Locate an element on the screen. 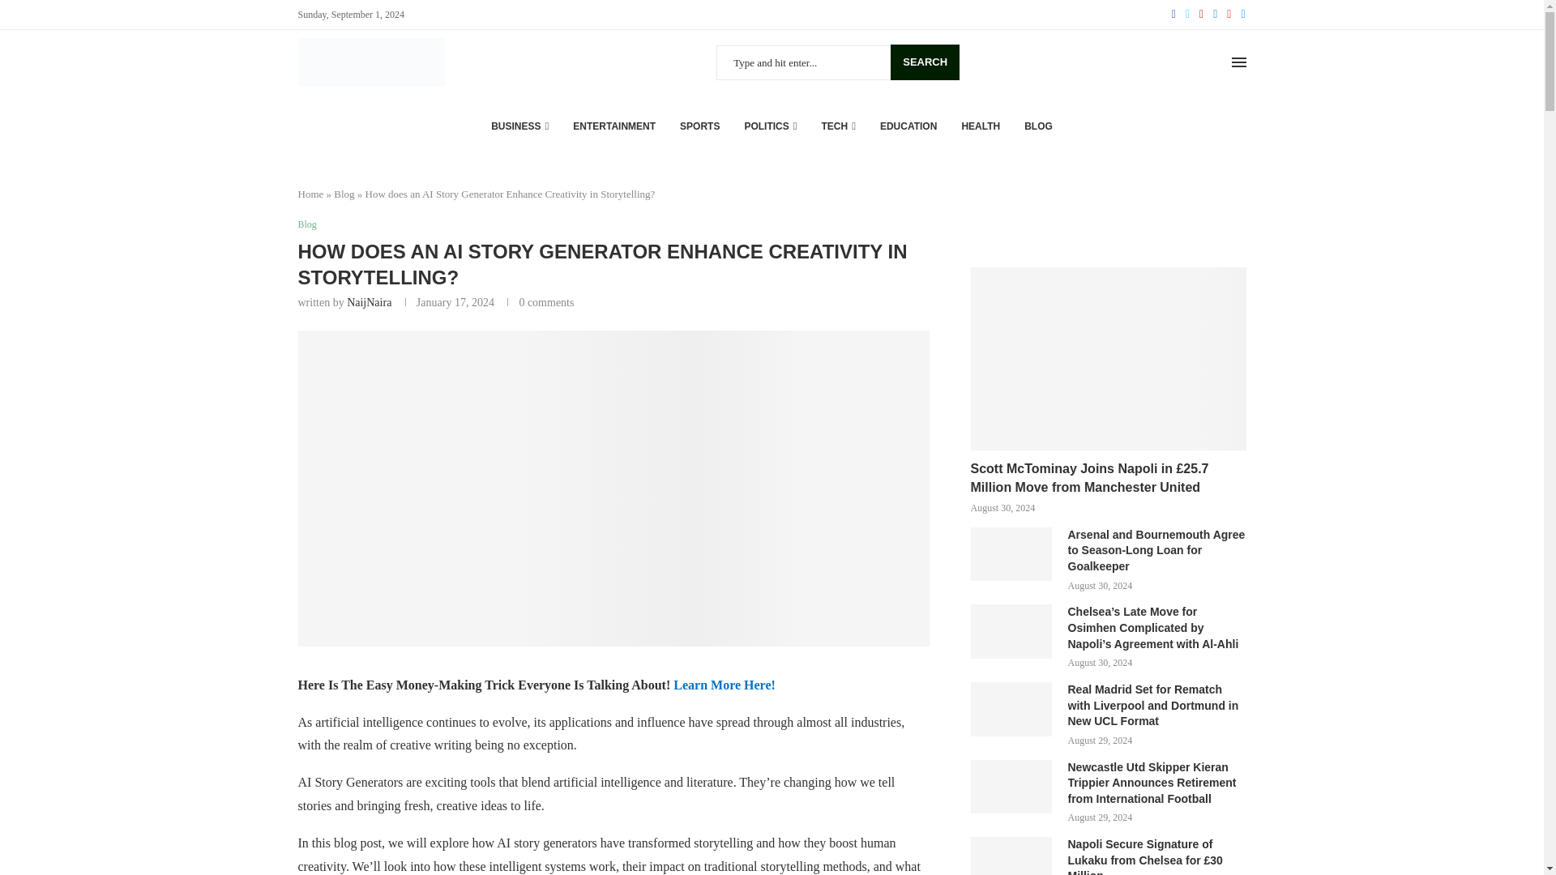 The height and width of the screenshot is (875, 1556). ENTERTAINMENT is located at coordinates (613, 126).